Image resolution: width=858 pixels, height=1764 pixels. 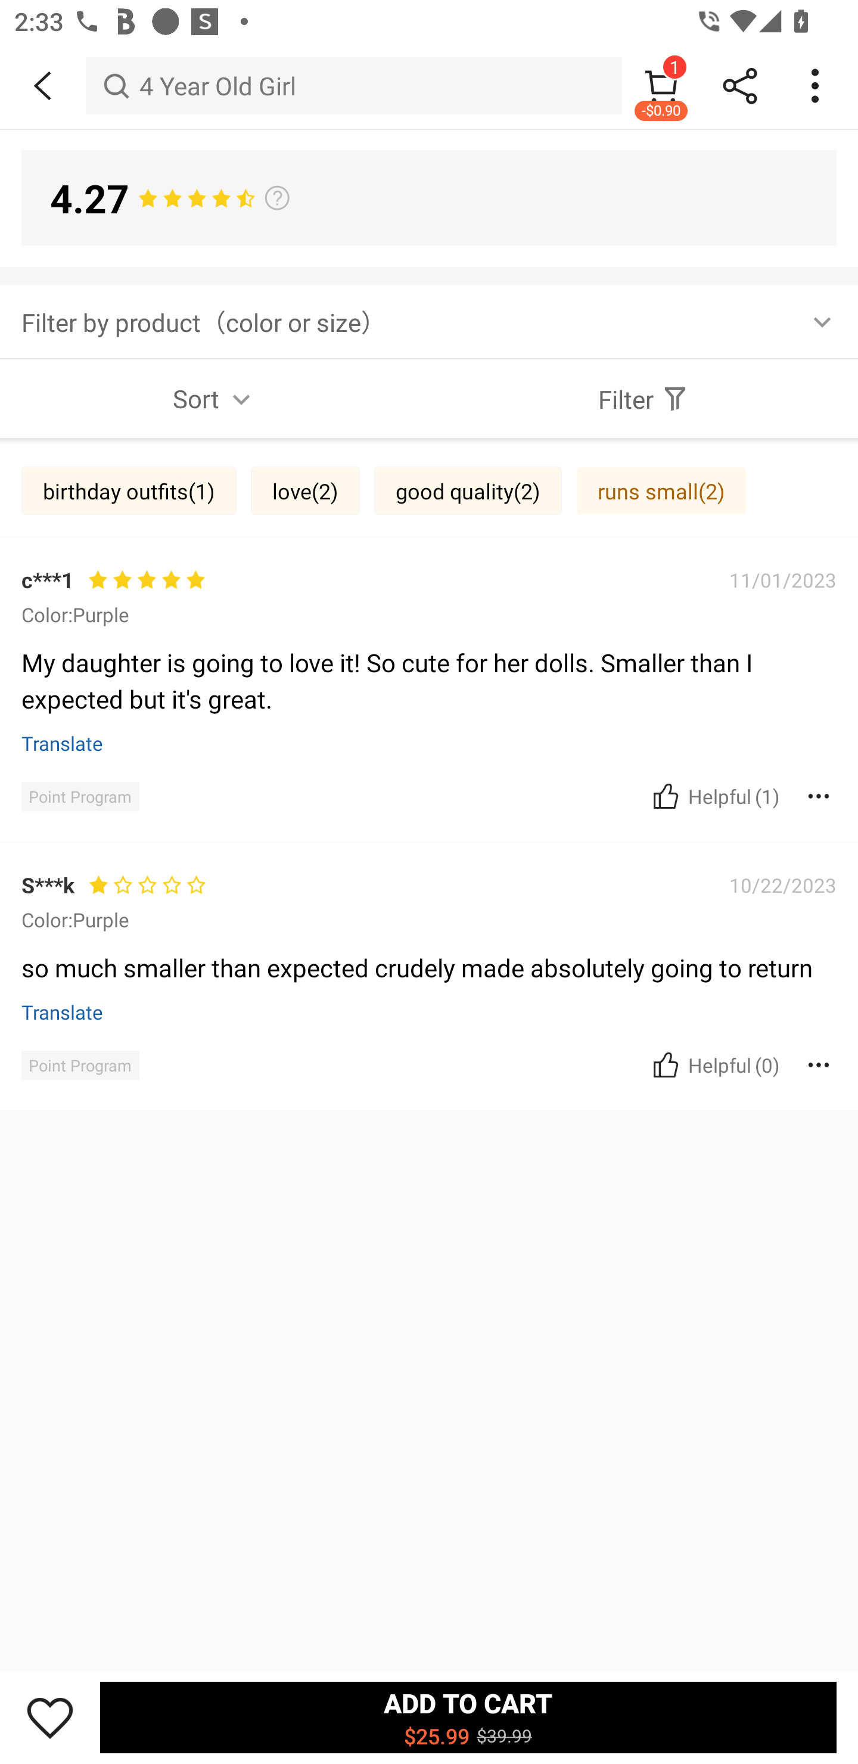 I want to click on good quality(2), so click(x=468, y=491).